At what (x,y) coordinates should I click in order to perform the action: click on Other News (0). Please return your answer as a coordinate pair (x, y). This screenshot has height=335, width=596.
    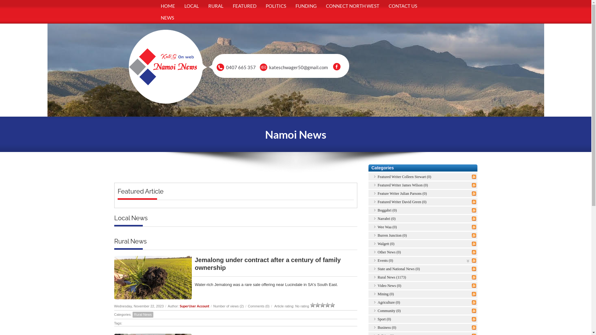
    Looking at the image, I should click on (389, 252).